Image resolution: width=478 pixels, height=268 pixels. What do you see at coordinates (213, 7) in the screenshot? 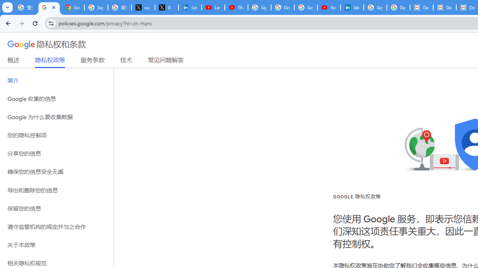
I see `LinkedIn - YouTube` at bounding box center [213, 7].